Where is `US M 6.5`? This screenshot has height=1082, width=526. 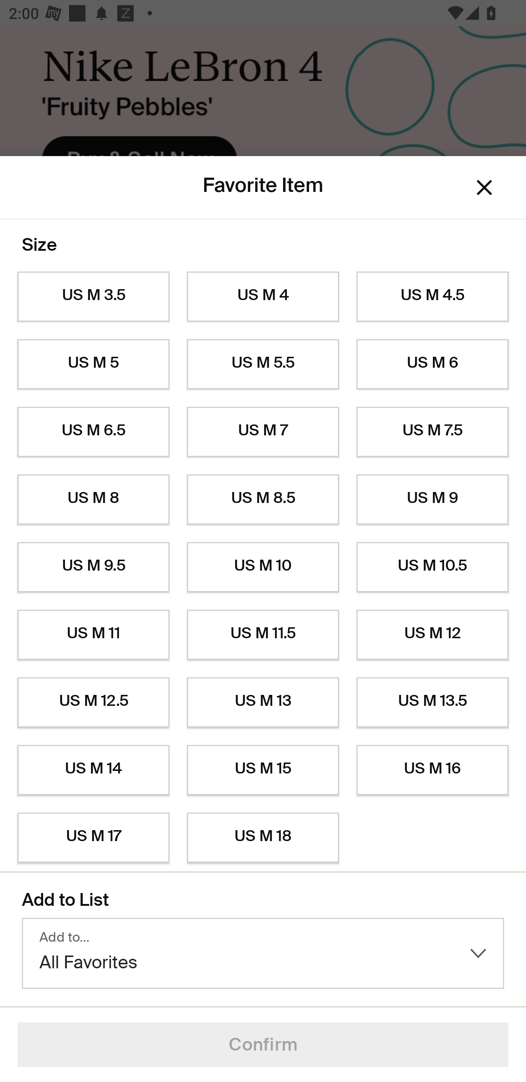 US M 6.5 is located at coordinates (93, 432).